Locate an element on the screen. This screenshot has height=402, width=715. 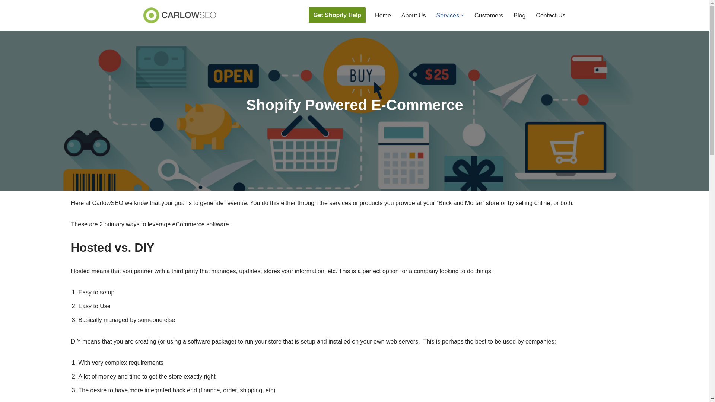
Skip to content is located at coordinates (6, 16).